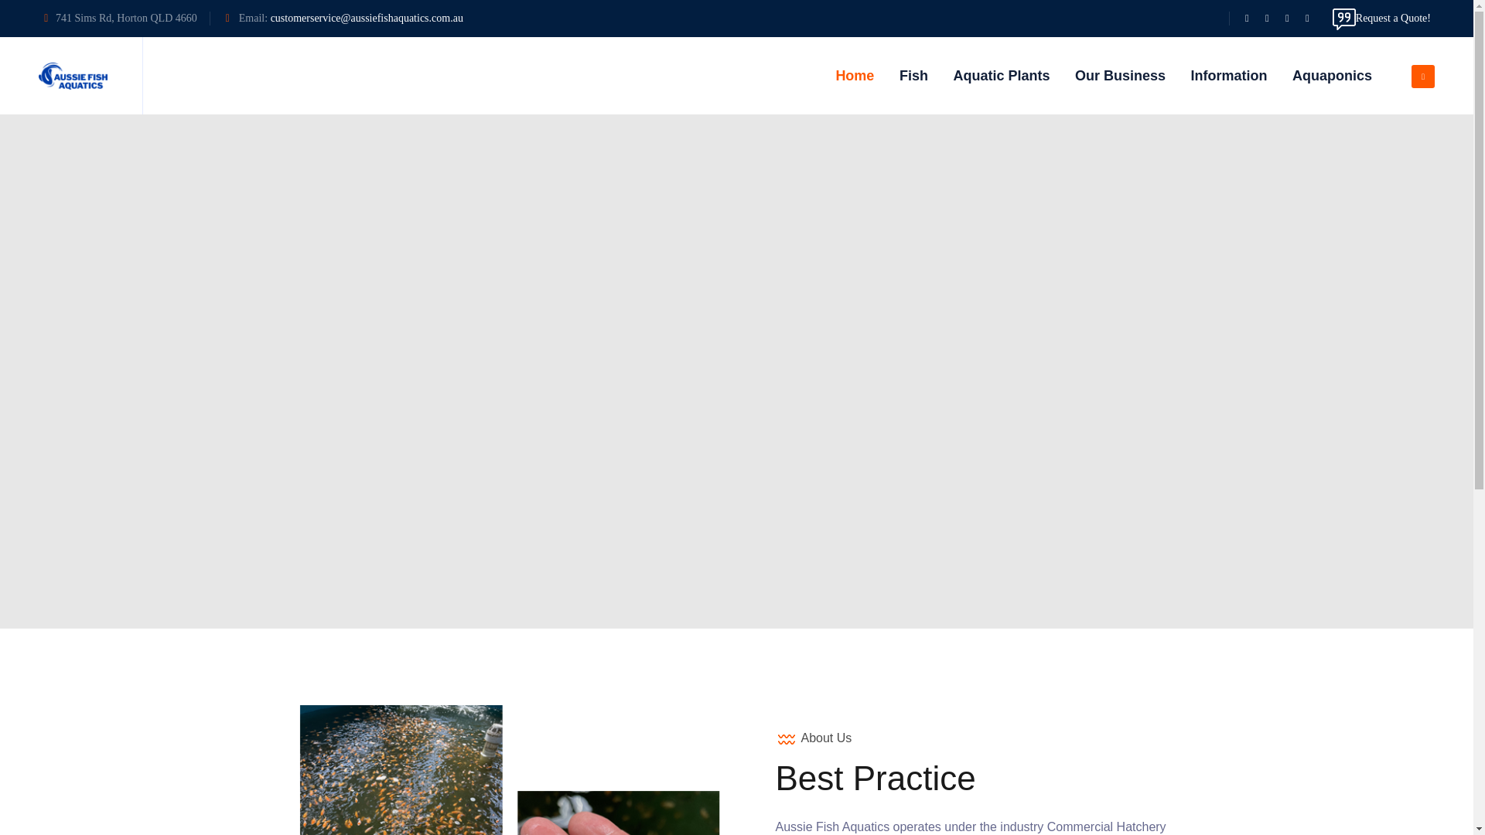  Describe the element at coordinates (510, 770) in the screenshot. I see `aussiefish-home-aboutus` at that location.